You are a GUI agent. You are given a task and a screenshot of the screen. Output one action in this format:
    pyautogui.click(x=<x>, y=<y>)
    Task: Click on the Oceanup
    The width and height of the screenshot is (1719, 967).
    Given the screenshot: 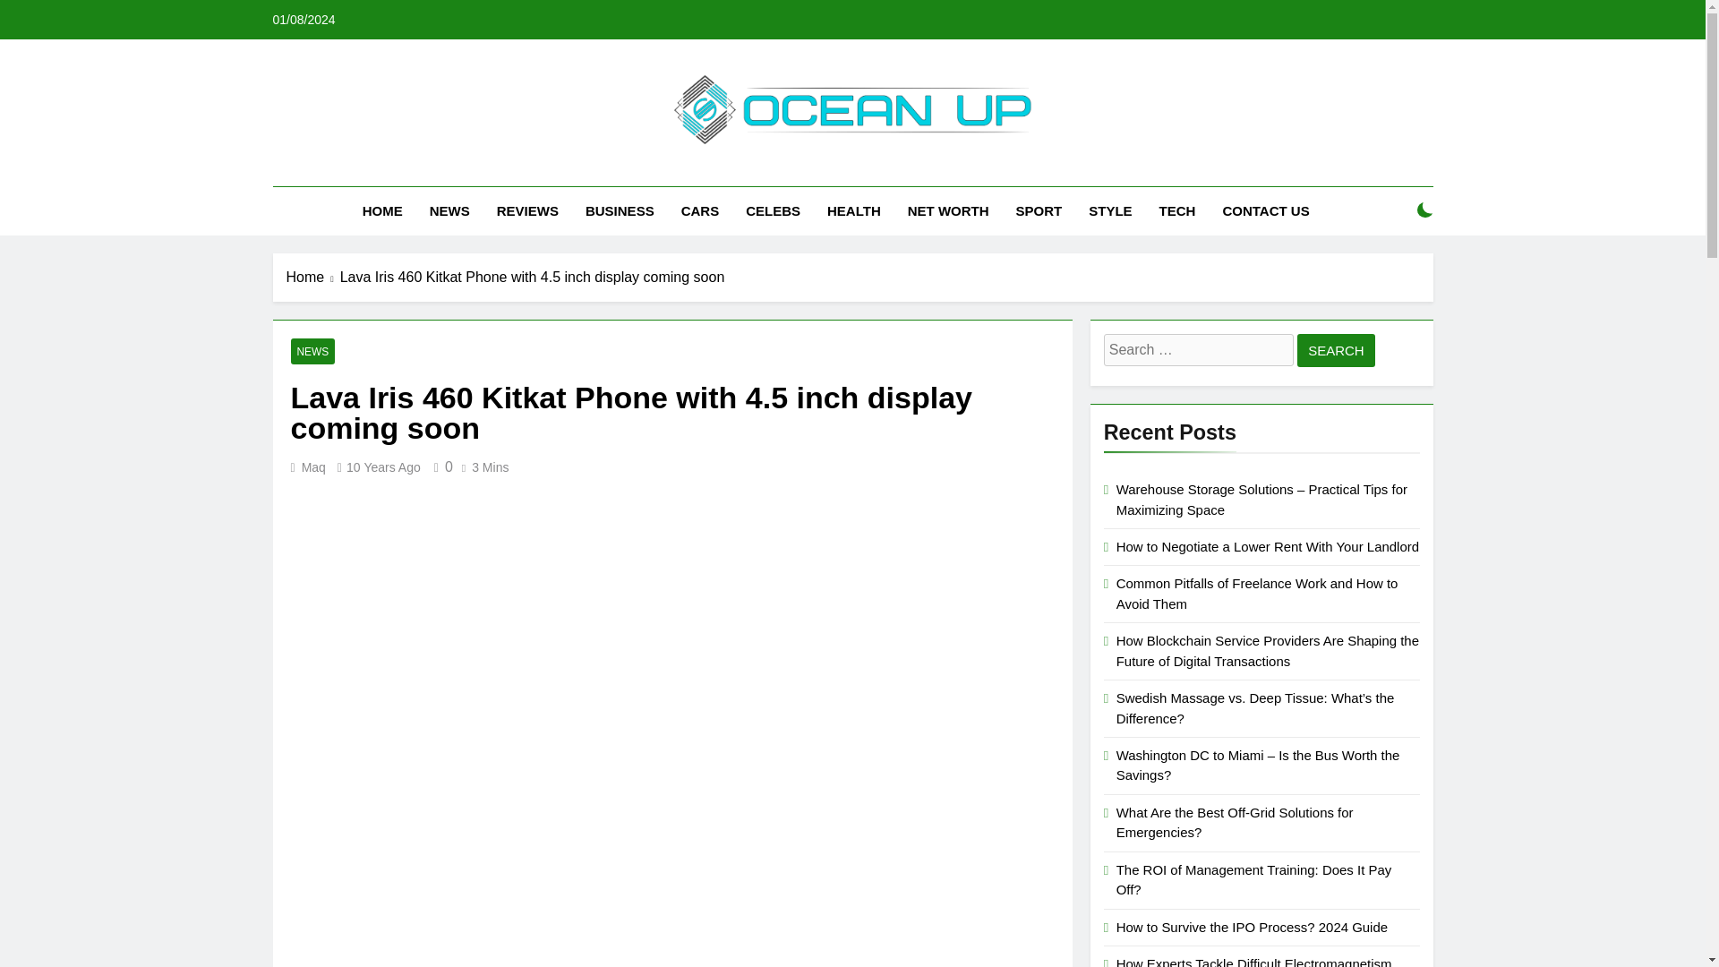 What is the action you would take?
    pyautogui.click(x=645, y=170)
    